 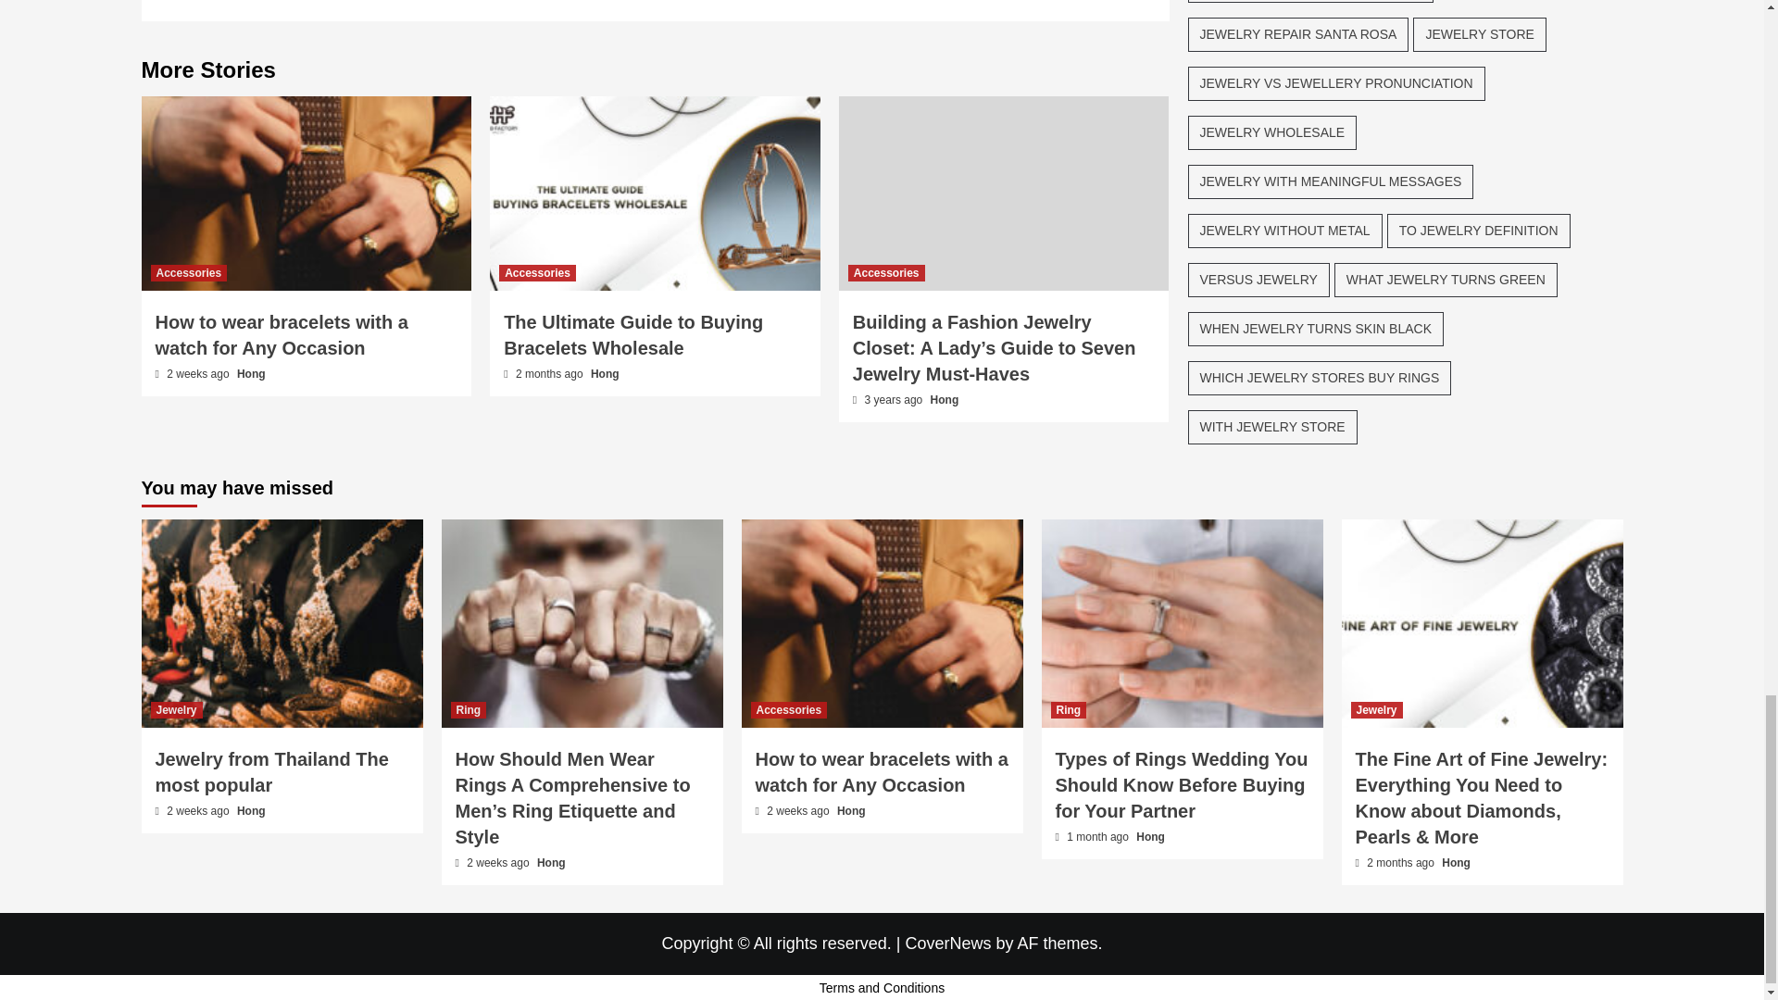 I want to click on Accessories, so click(x=188, y=272).